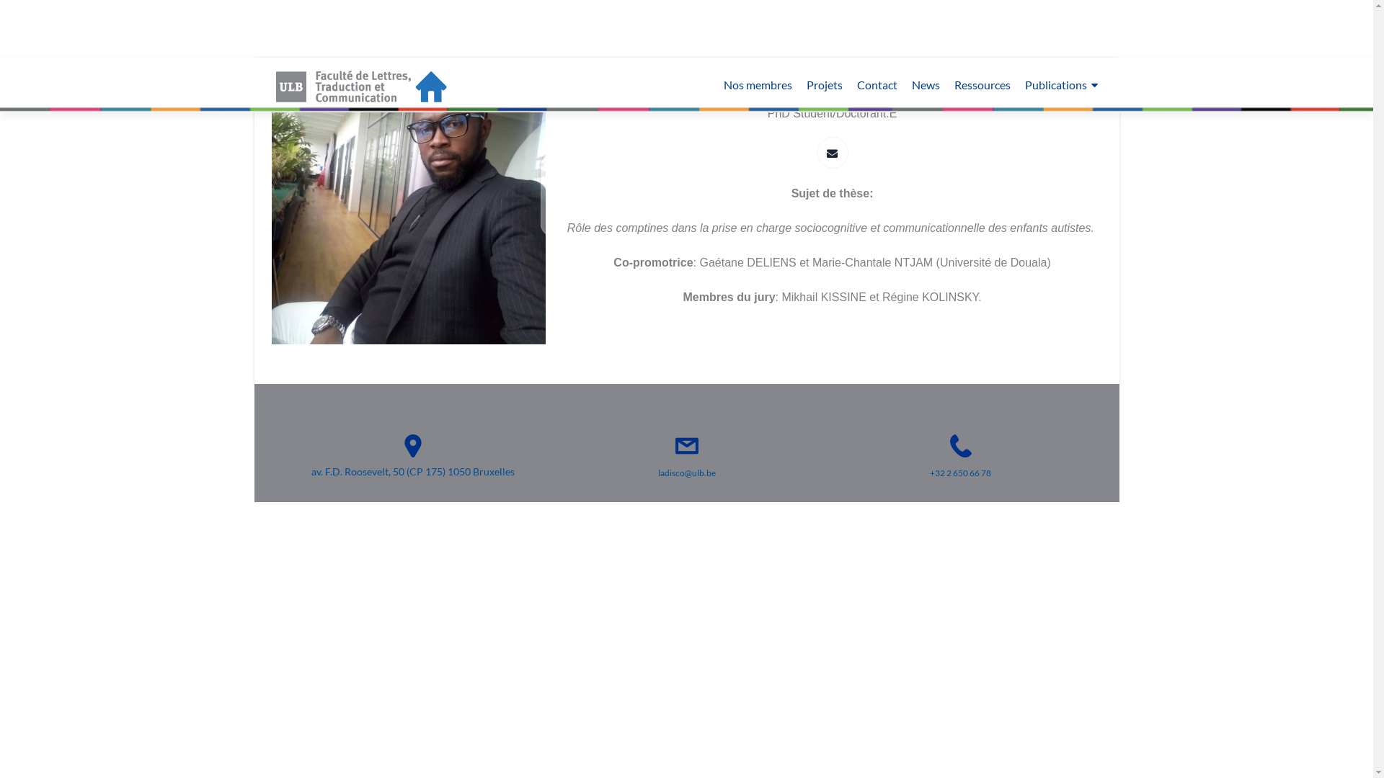 The height and width of the screenshot is (778, 1384). I want to click on Ressources, so click(982, 85).